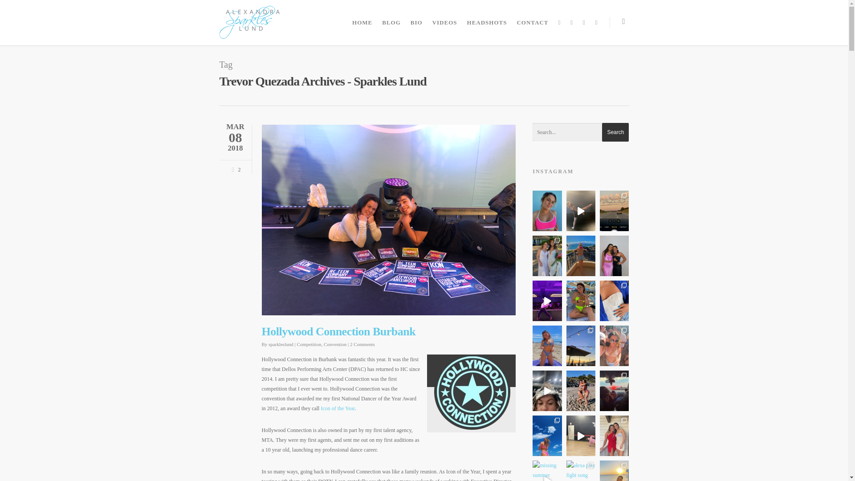 This screenshot has height=481, width=855. What do you see at coordinates (338, 331) in the screenshot?
I see `Hollywood Connection Burbank` at bounding box center [338, 331].